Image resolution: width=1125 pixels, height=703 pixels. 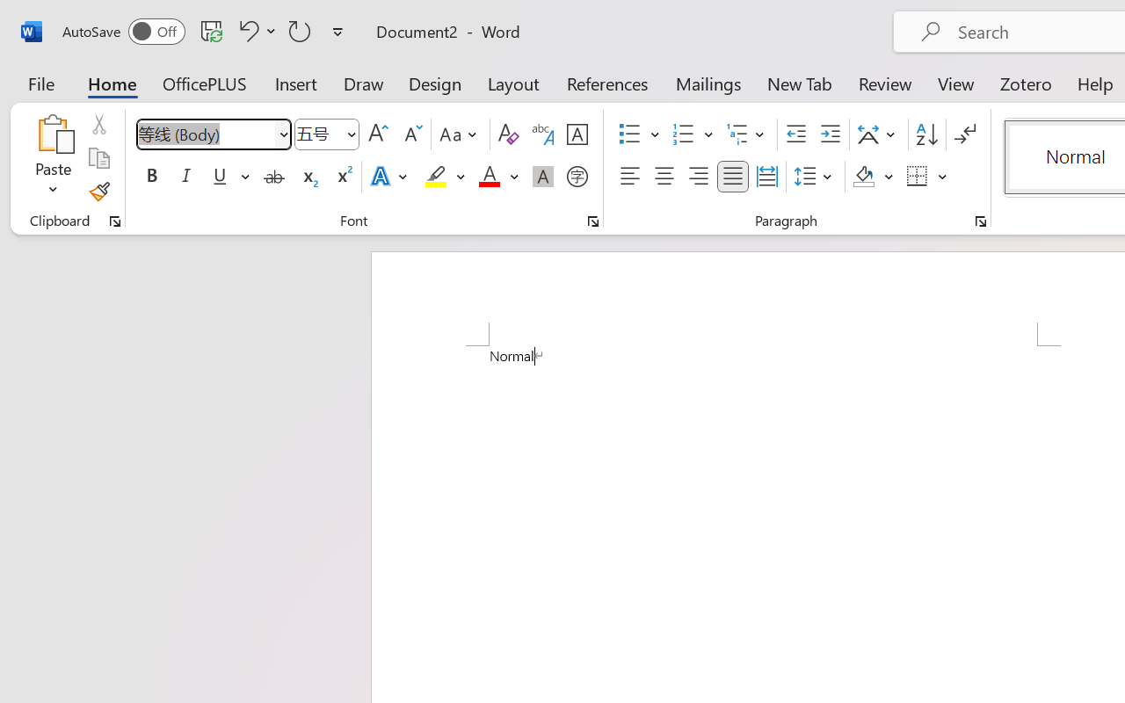 I want to click on More Options, so click(x=943, y=177).